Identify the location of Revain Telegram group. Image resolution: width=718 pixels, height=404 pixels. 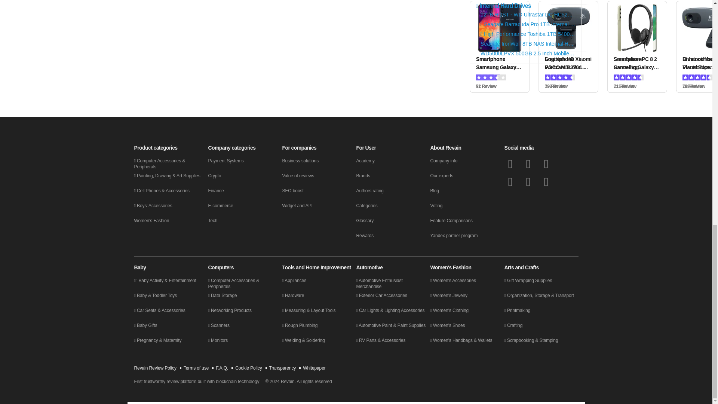
(546, 164).